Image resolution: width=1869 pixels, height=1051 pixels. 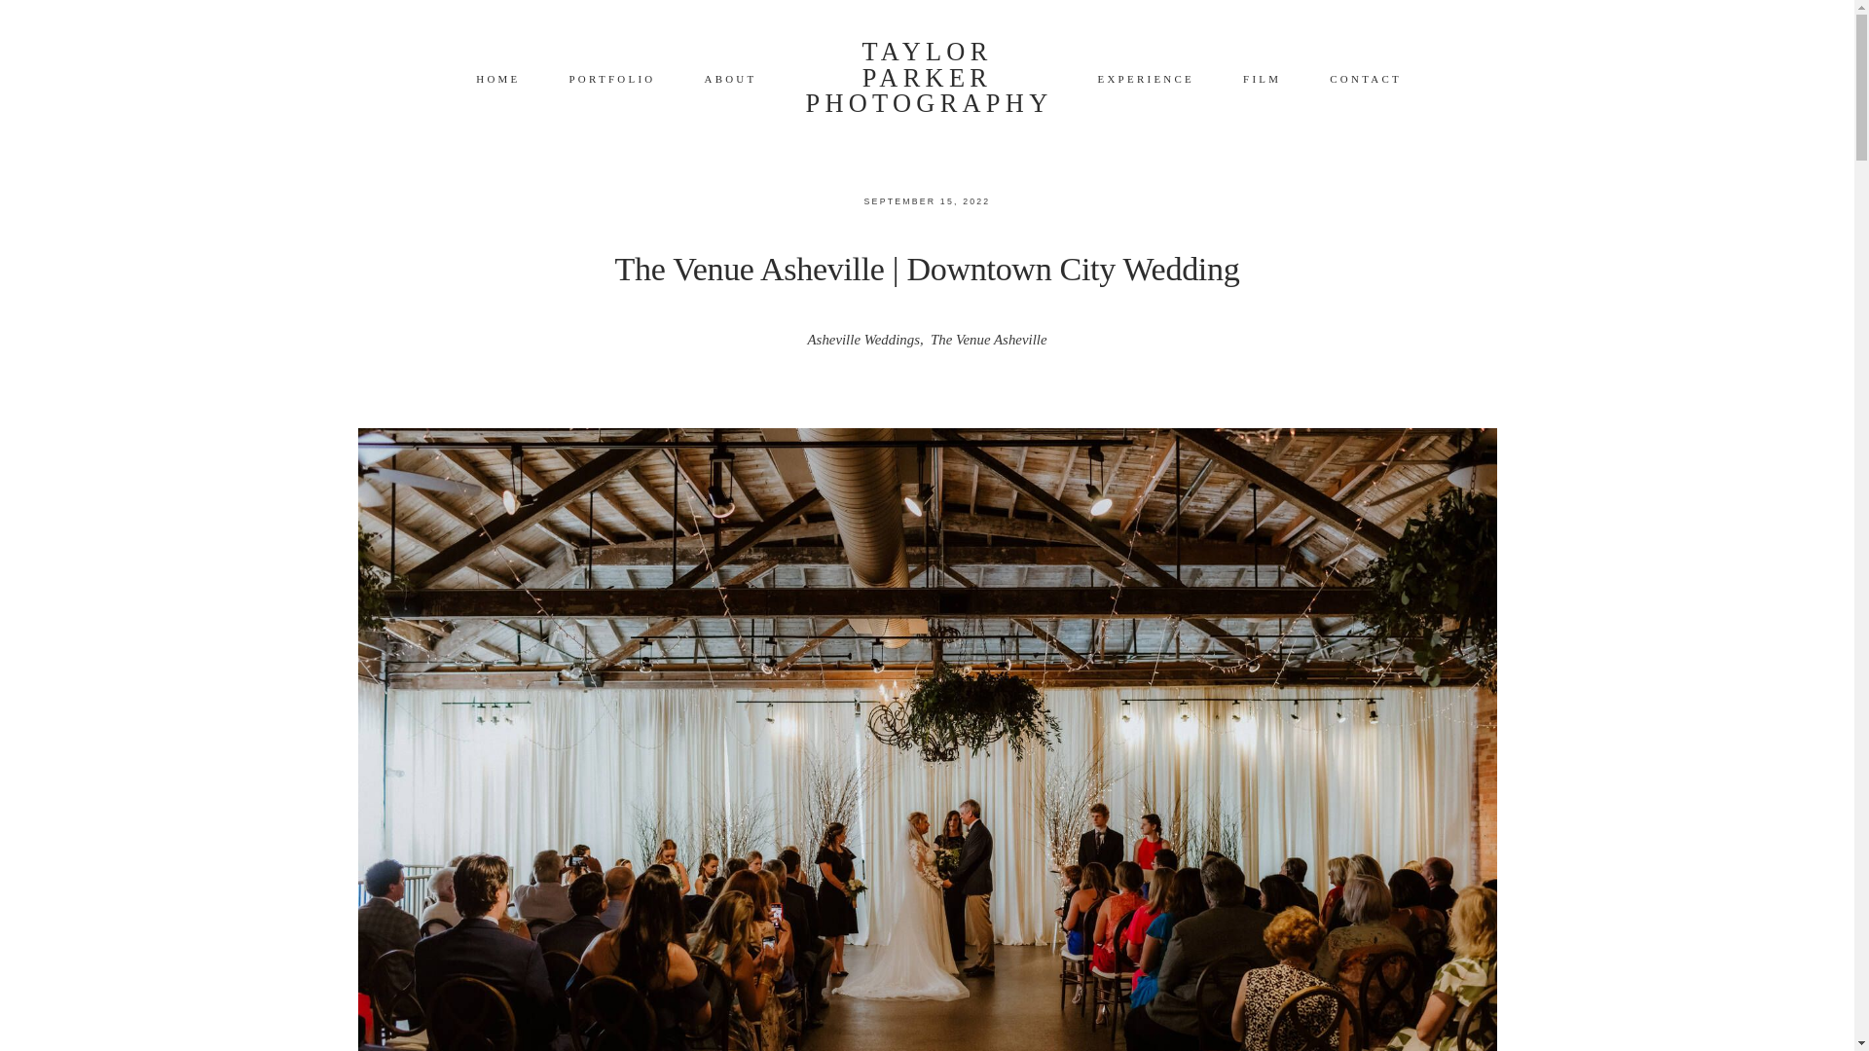 What do you see at coordinates (862, 340) in the screenshot?
I see `Asheville Weddings` at bounding box center [862, 340].